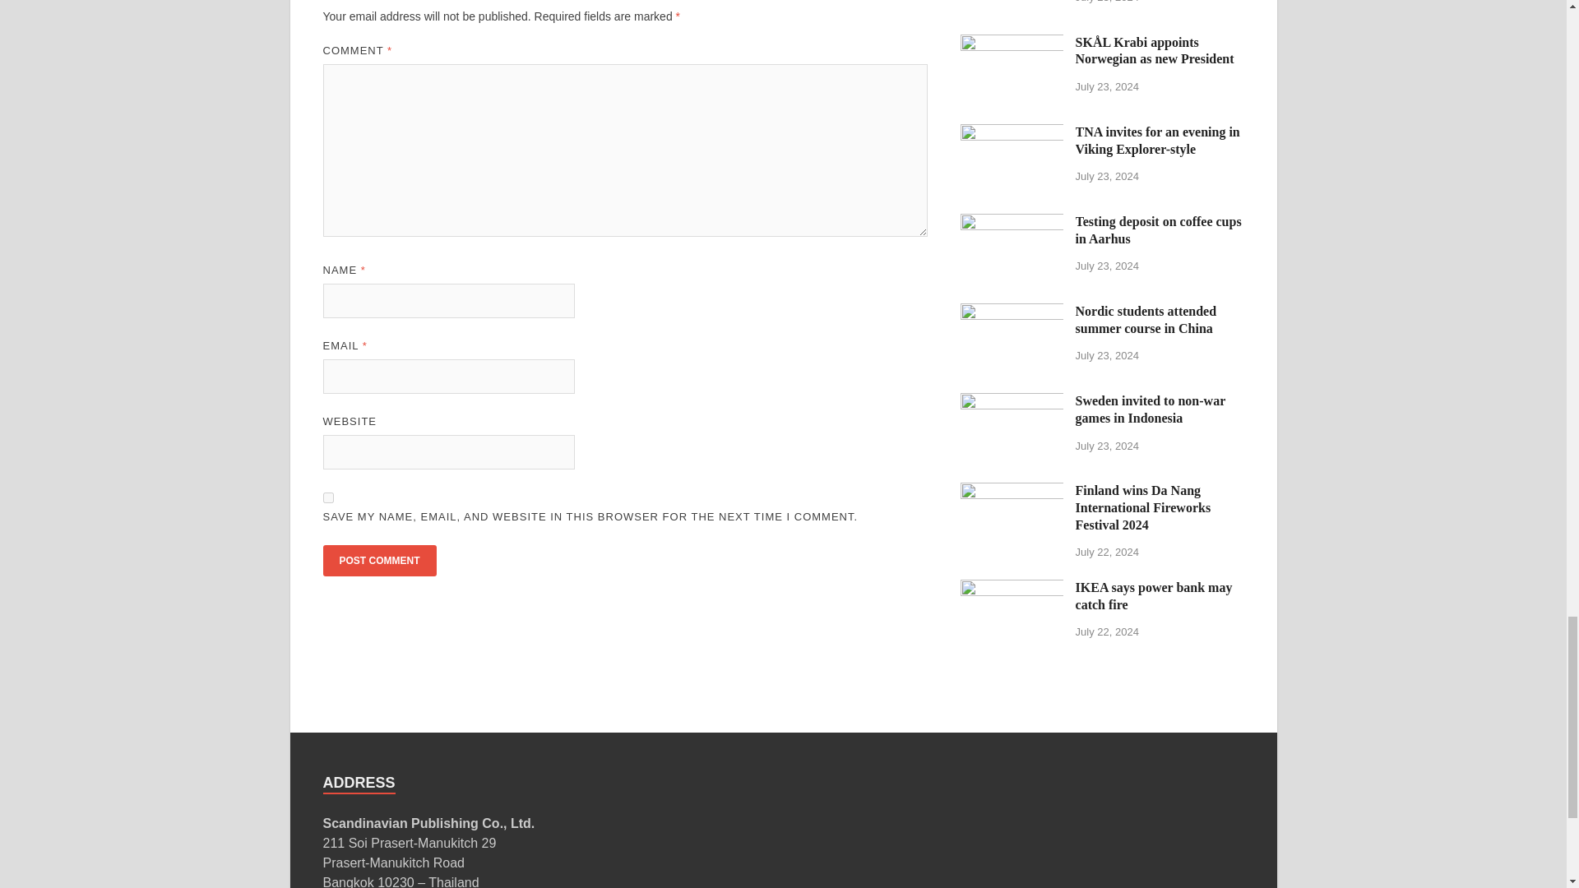 The height and width of the screenshot is (888, 1579). Describe the element at coordinates (1012, 312) in the screenshot. I see `Nordic students attended summer course in China` at that location.